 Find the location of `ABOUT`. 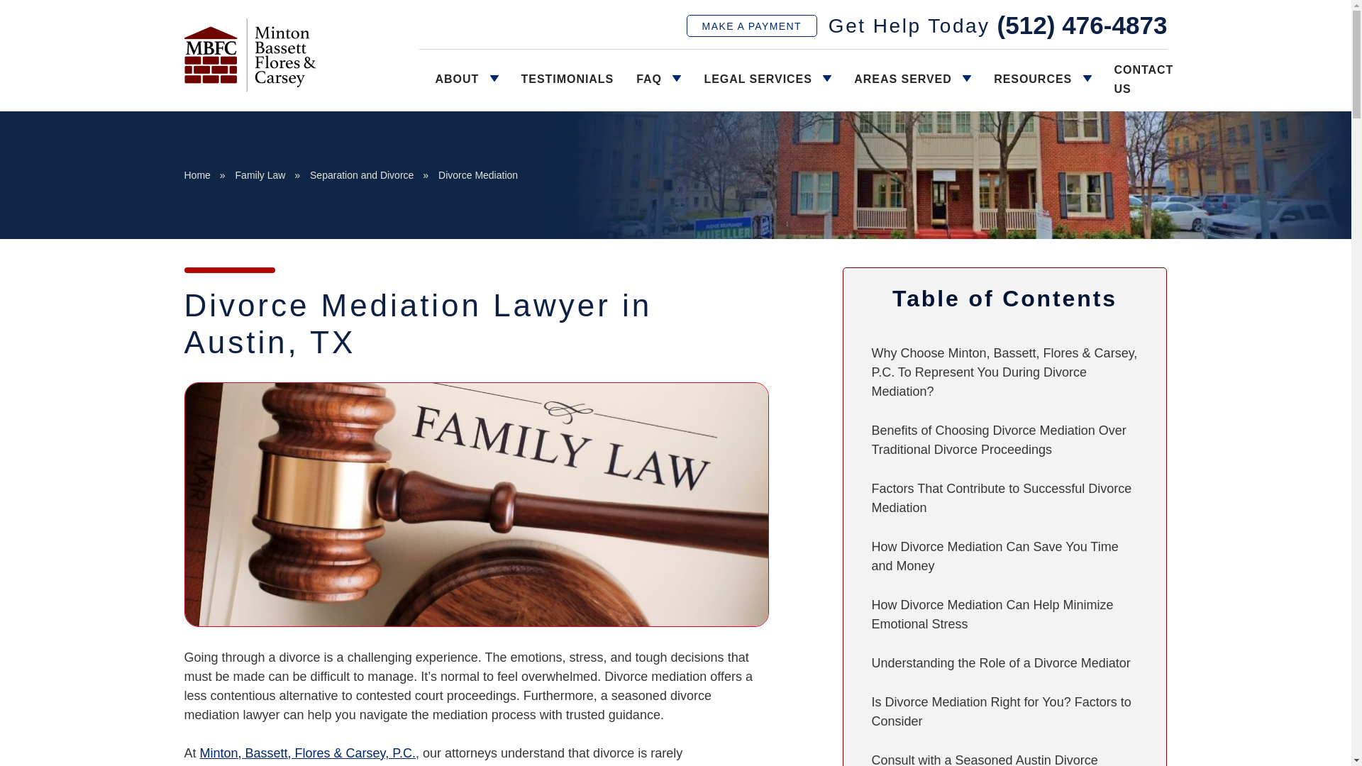

ABOUT is located at coordinates (467, 79).